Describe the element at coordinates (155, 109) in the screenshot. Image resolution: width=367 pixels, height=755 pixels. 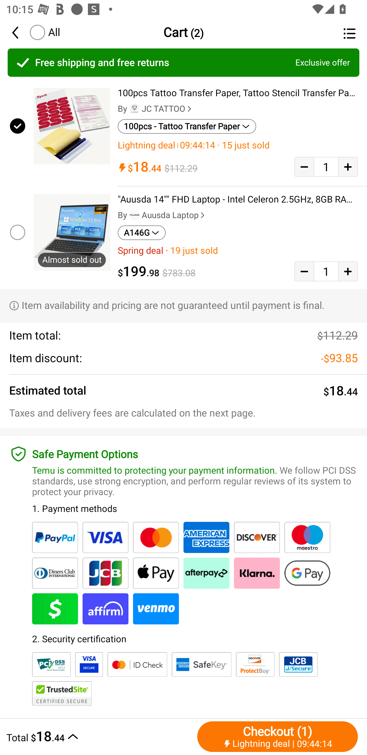
I see `By JC TATTOO` at that location.